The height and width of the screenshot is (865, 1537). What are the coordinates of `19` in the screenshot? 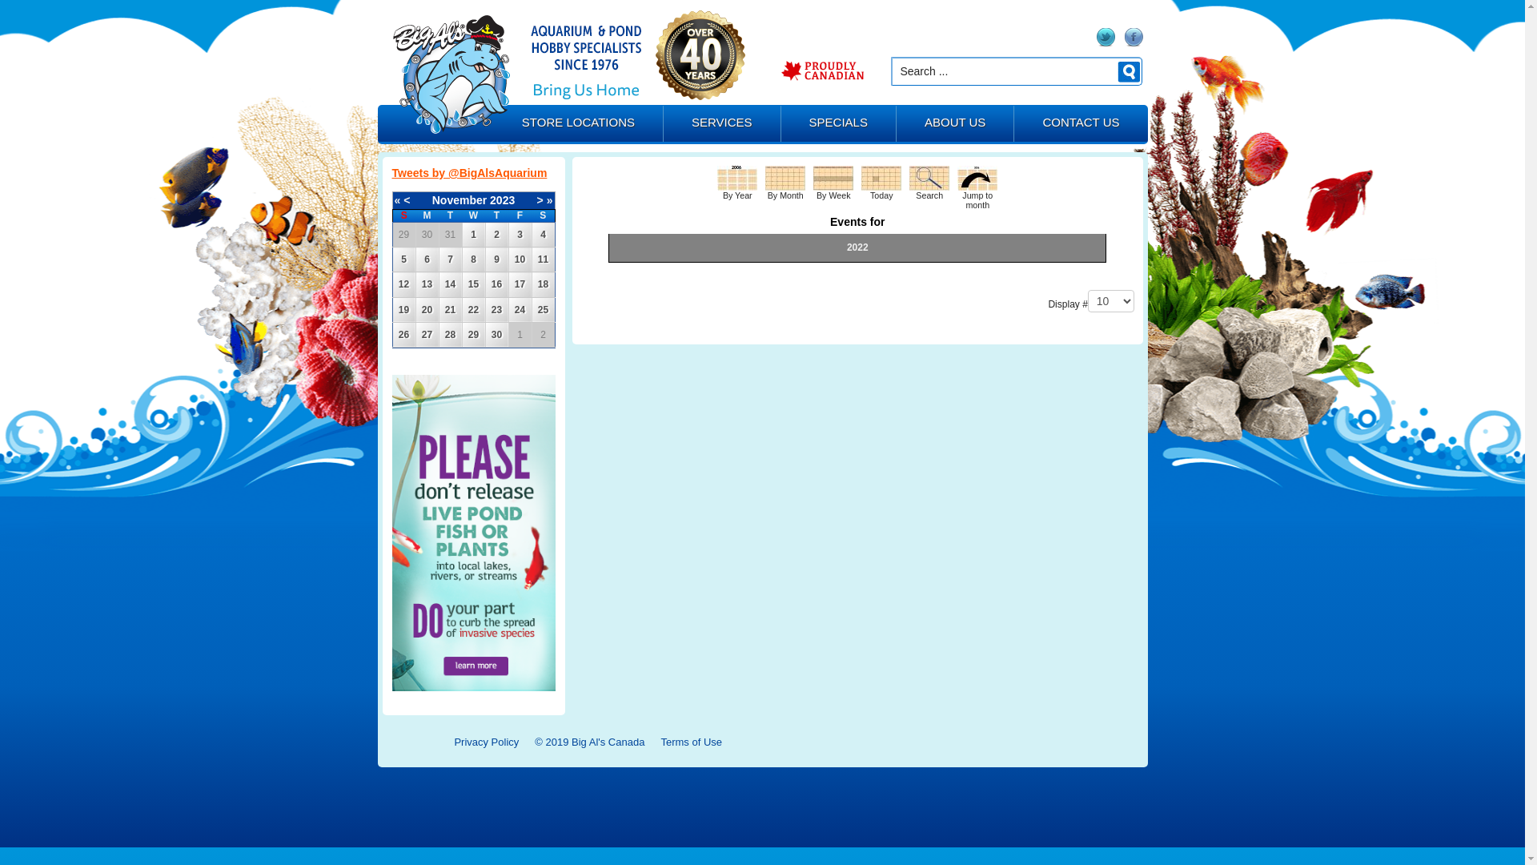 It's located at (403, 310).